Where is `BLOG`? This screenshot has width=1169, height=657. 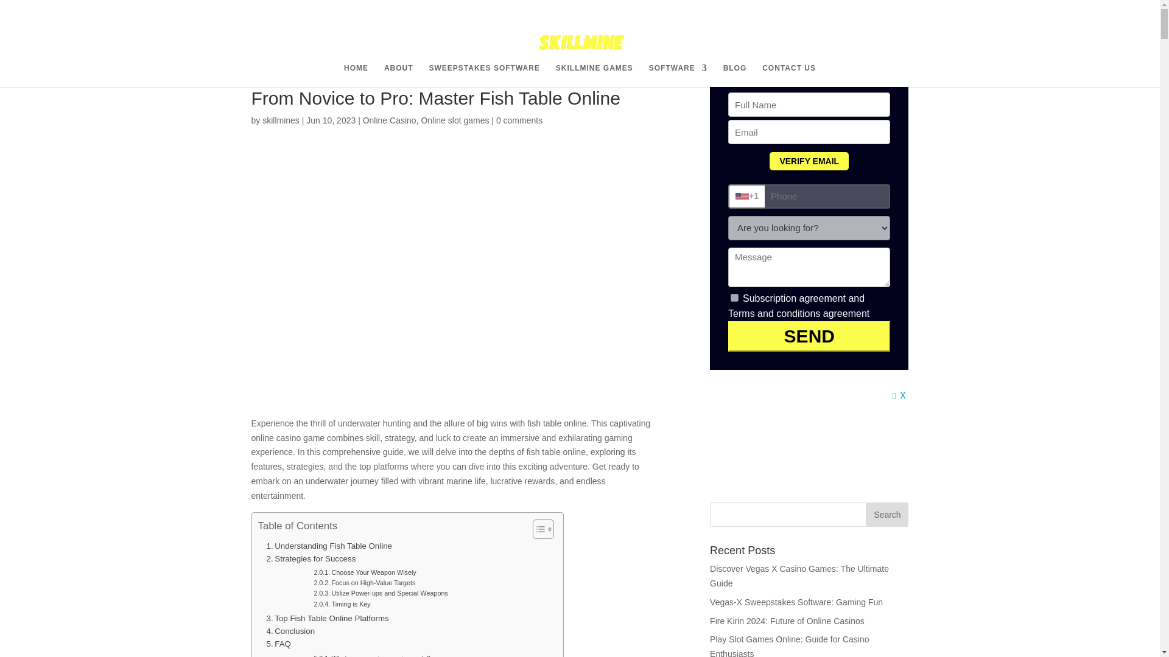
BLOG is located at coordinates (735, 75).